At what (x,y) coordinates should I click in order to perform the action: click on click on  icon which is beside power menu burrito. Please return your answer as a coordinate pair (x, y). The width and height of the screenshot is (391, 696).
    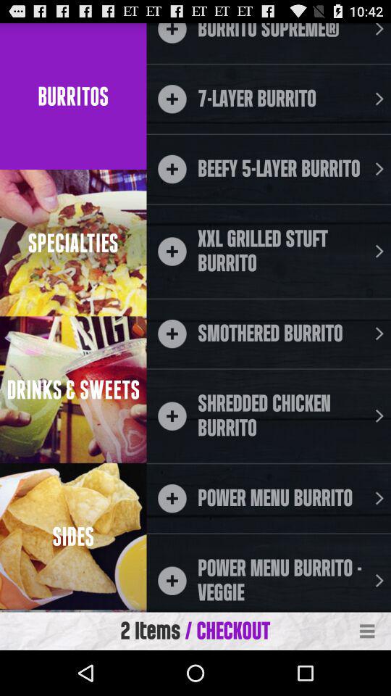
    Looking at the image, I should click on (172, 498).